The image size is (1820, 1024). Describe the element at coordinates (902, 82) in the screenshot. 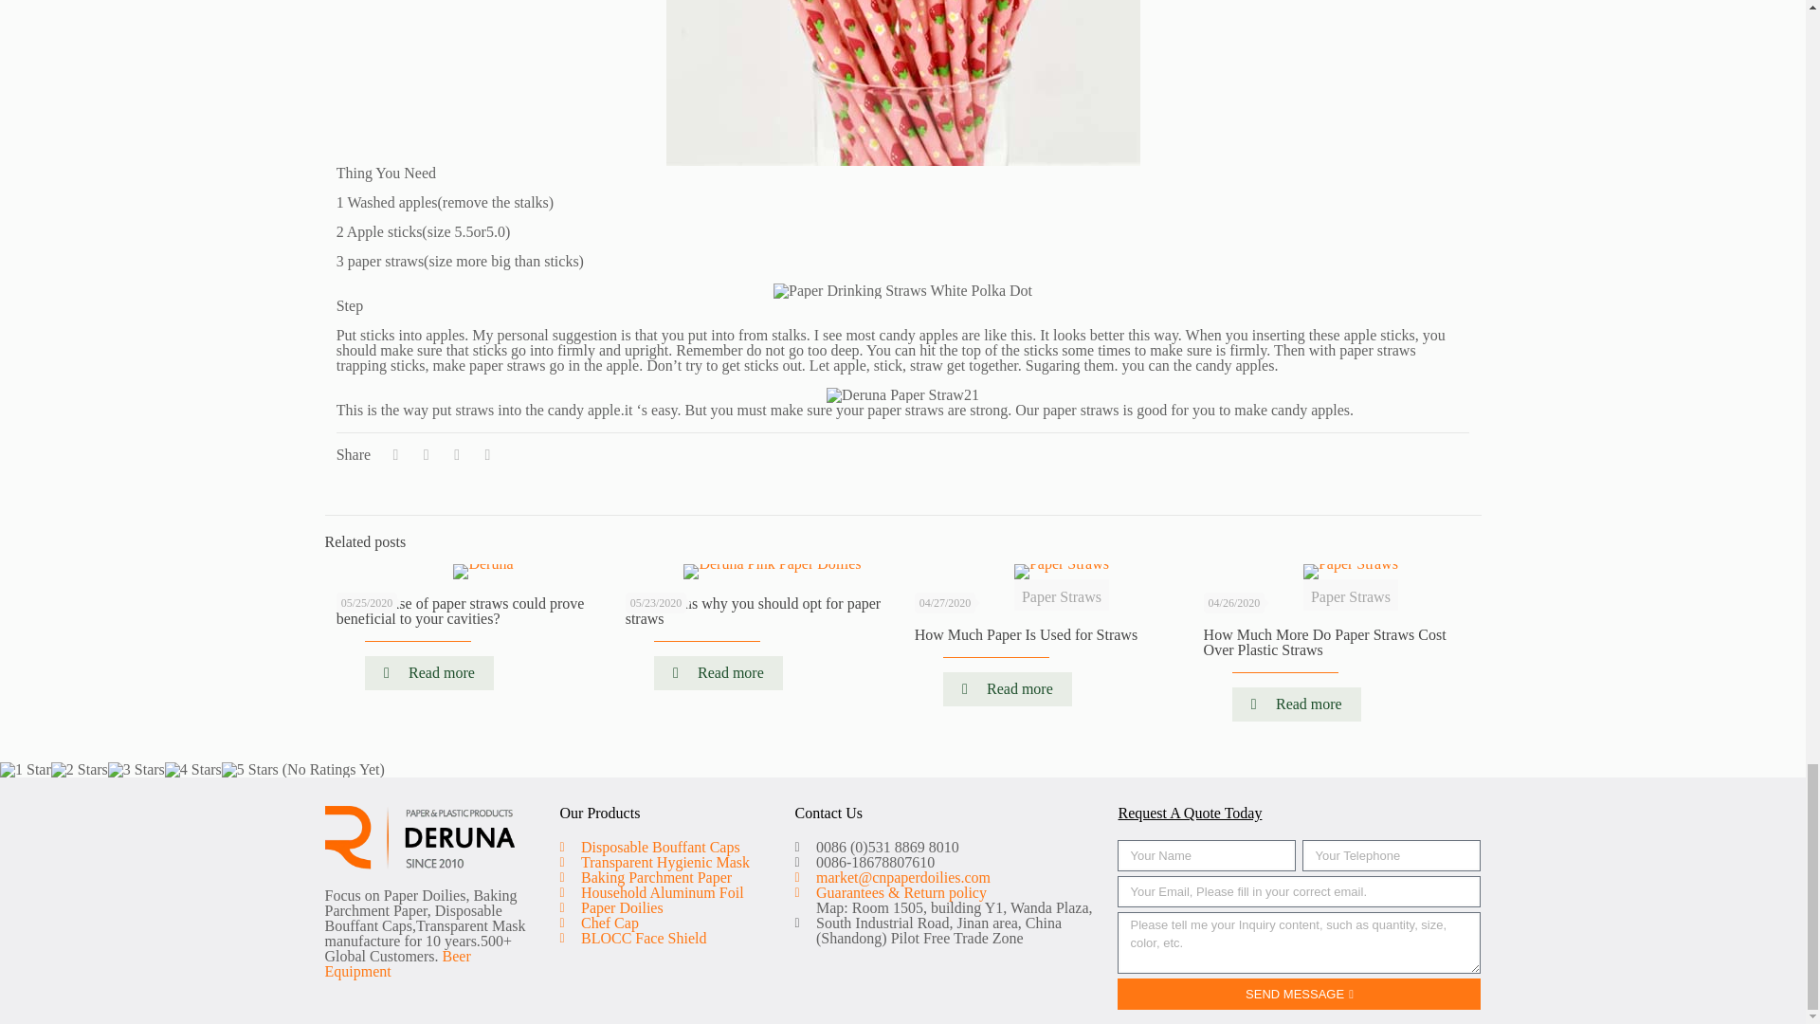

I see `How Do You Put Paper Straws for Candy Apples 3` at that location.